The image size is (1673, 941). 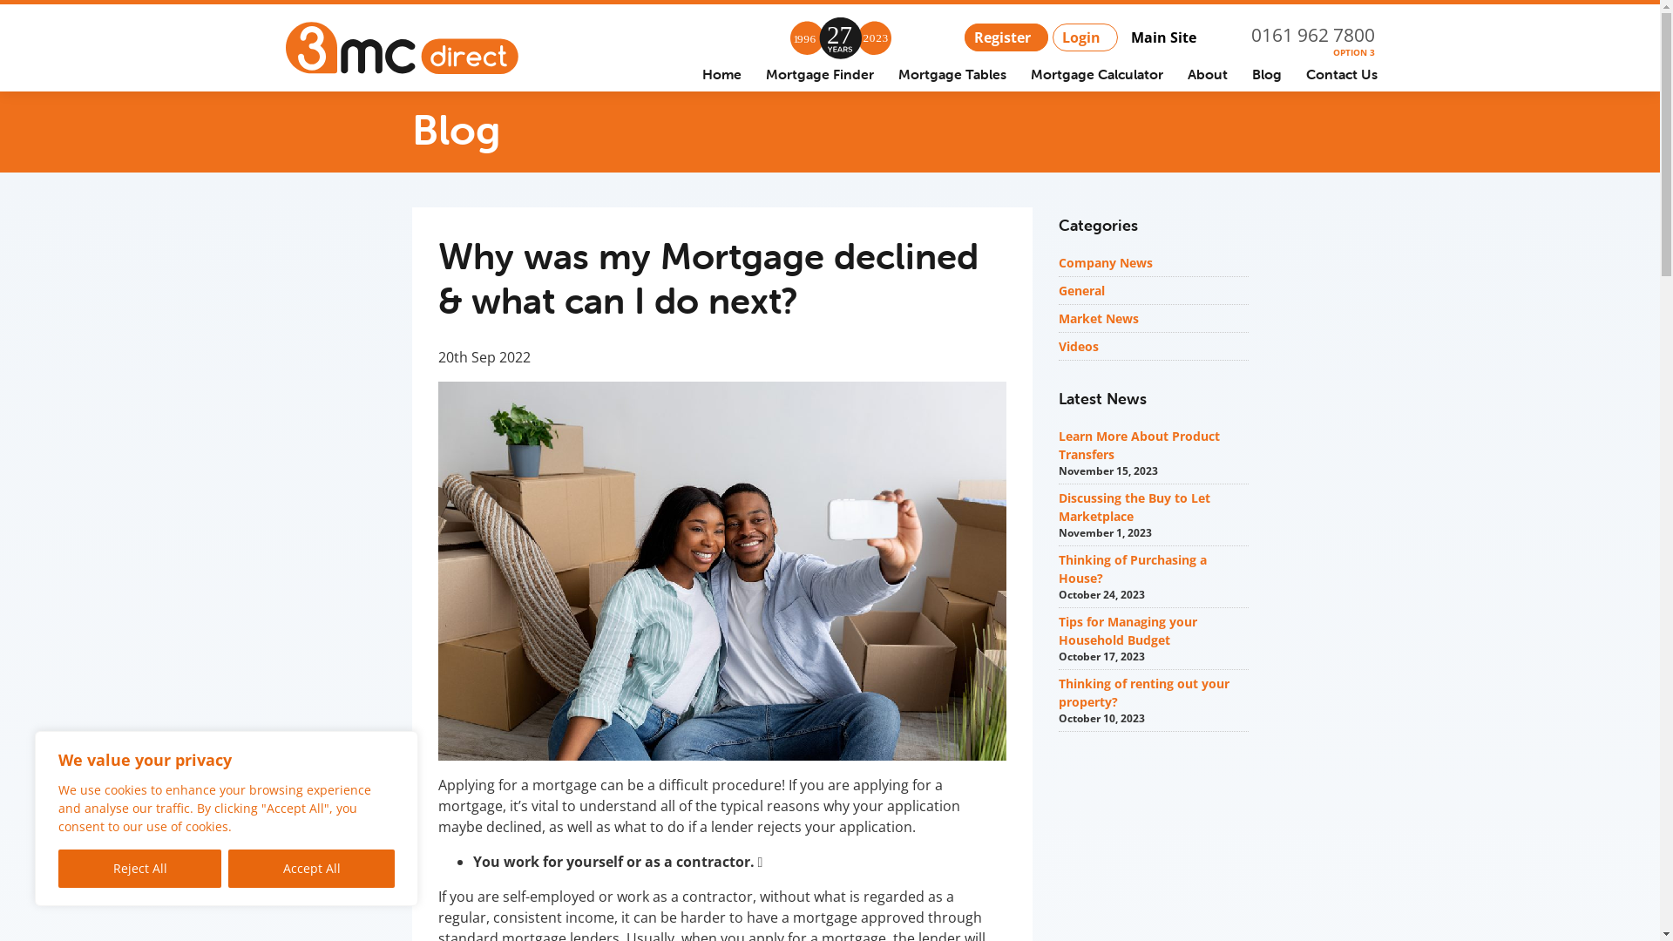 What do you see at coordinates (1140, 445) in the screenshot?
I see `Learn More About Product Transfers` at bounding box center [1140, 445].